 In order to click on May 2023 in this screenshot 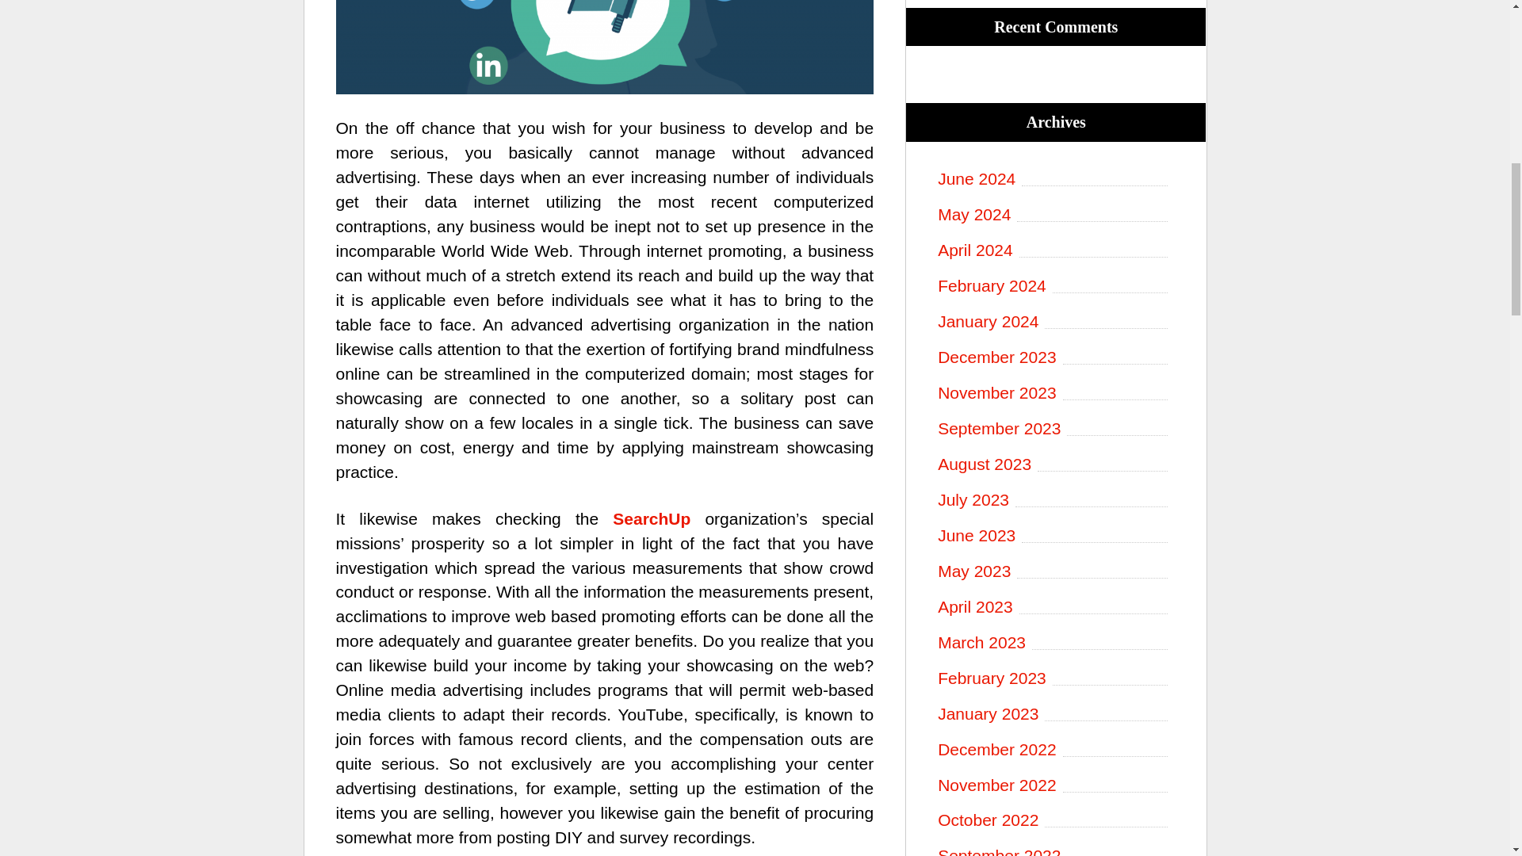, I will do `click(1055, 571)`.